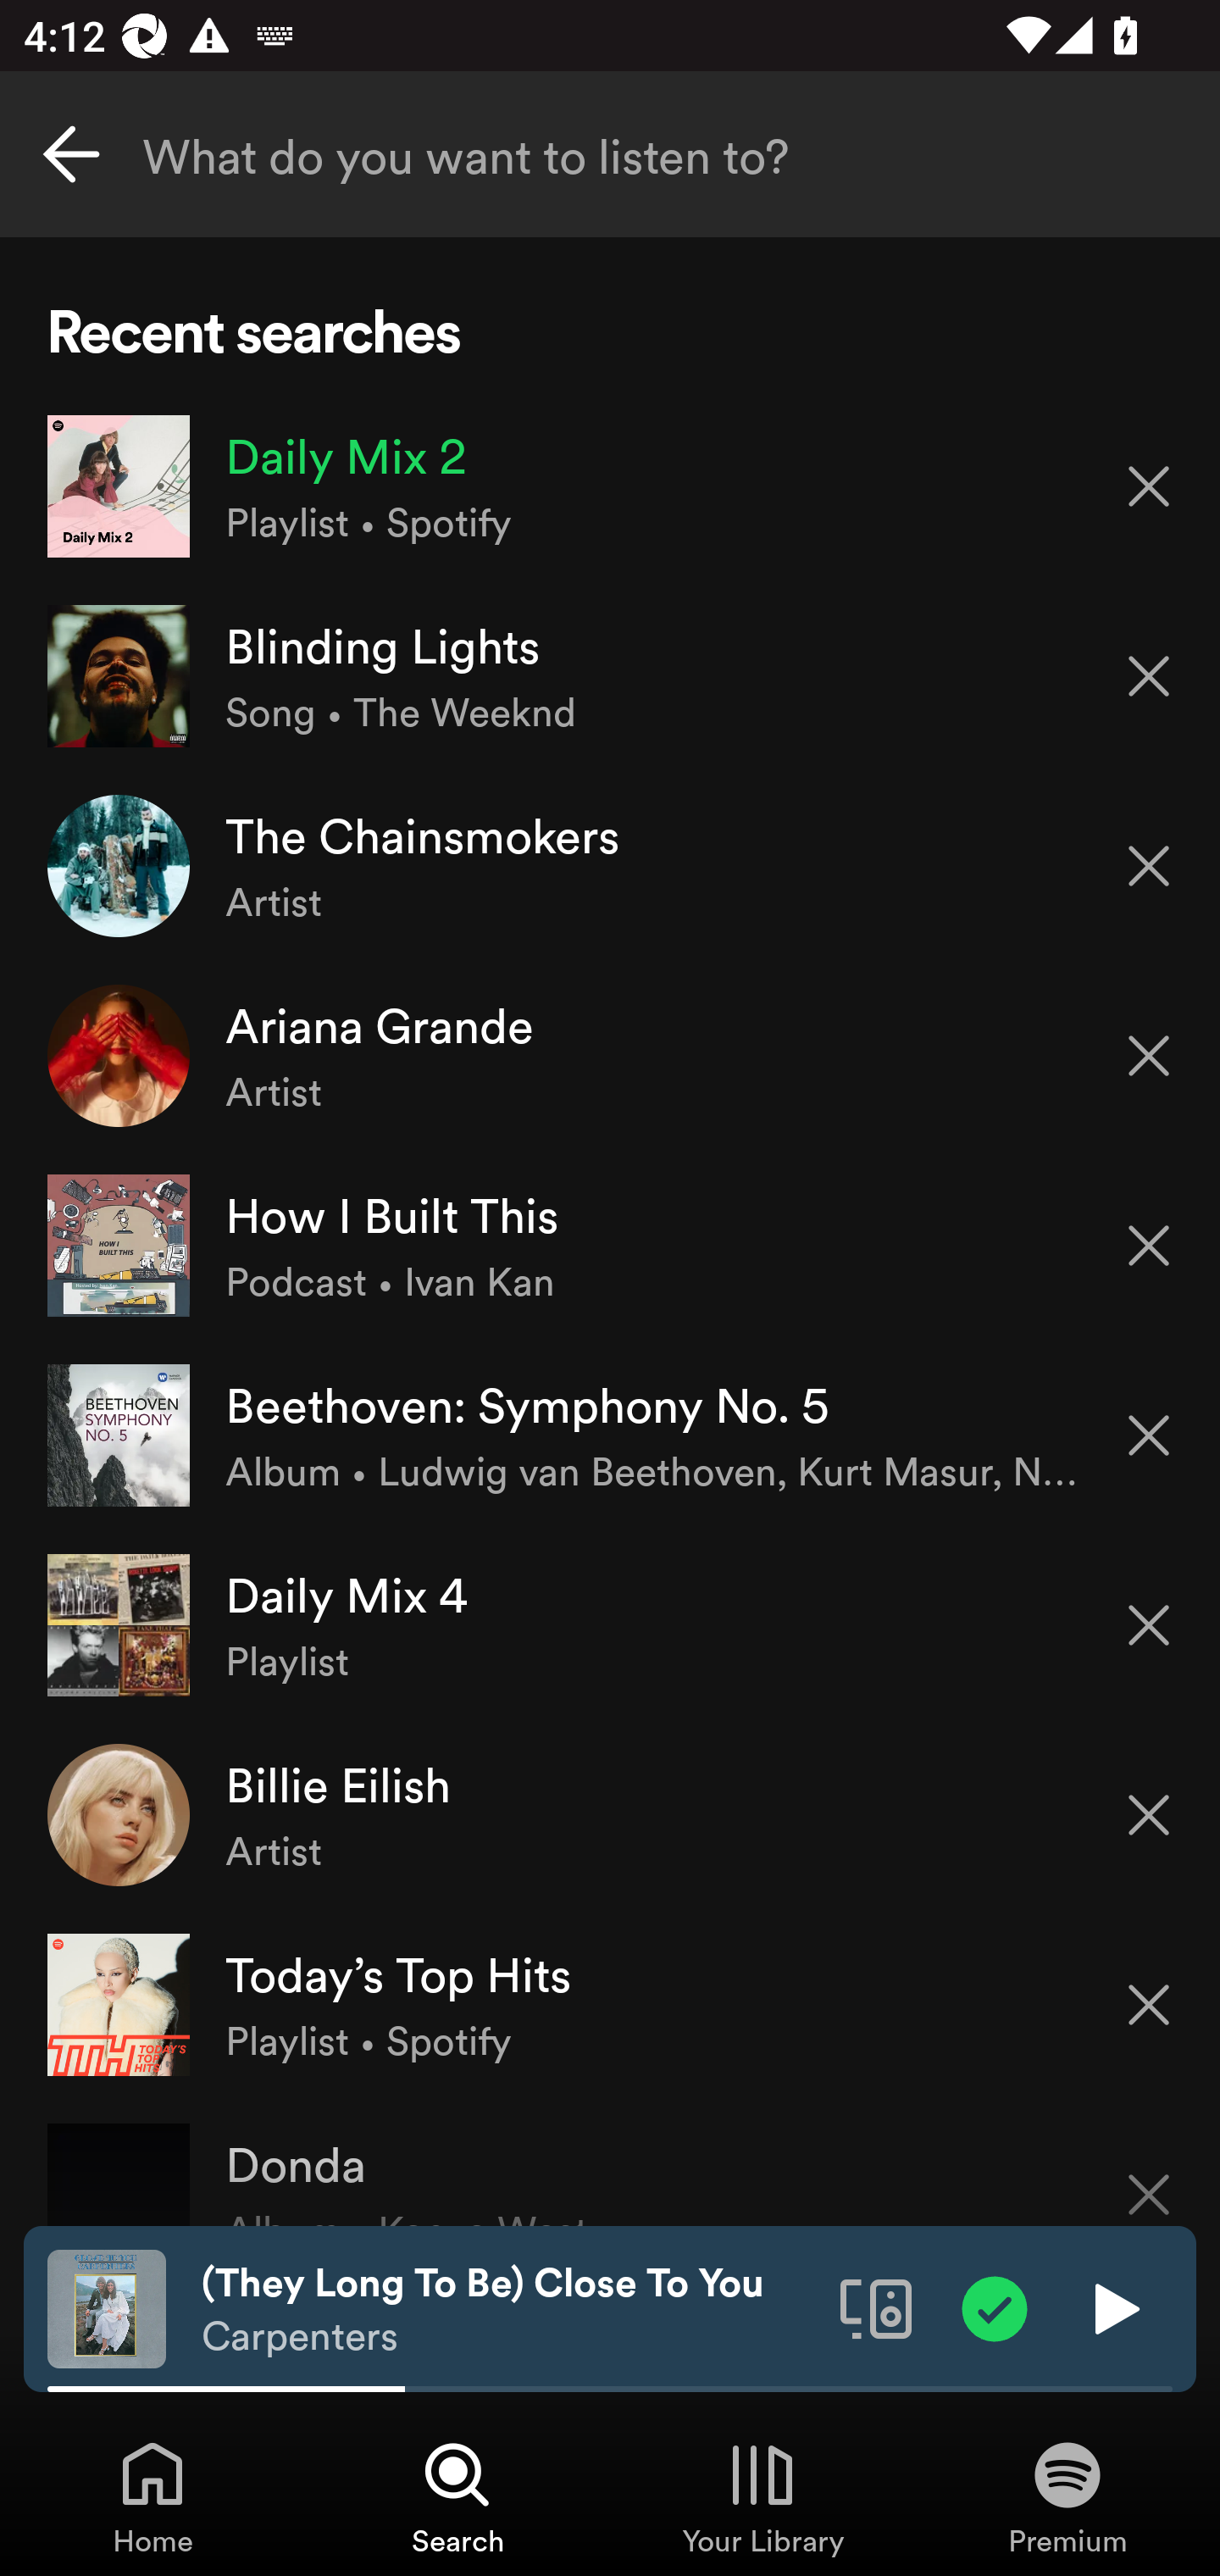  What do you see at coordinates (610, 864) in the screenshot?
I see `The Chainsmokers Artist Remove` at bounding box center [610, 864].